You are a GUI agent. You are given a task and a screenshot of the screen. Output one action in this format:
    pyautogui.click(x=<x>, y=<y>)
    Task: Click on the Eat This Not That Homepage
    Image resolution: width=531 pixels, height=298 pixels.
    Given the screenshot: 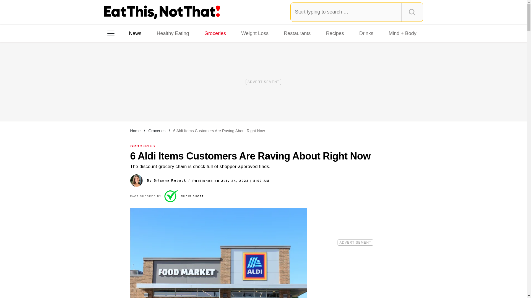 What is the action you would take?
    pyautogui.click(x=162, y=12)
    